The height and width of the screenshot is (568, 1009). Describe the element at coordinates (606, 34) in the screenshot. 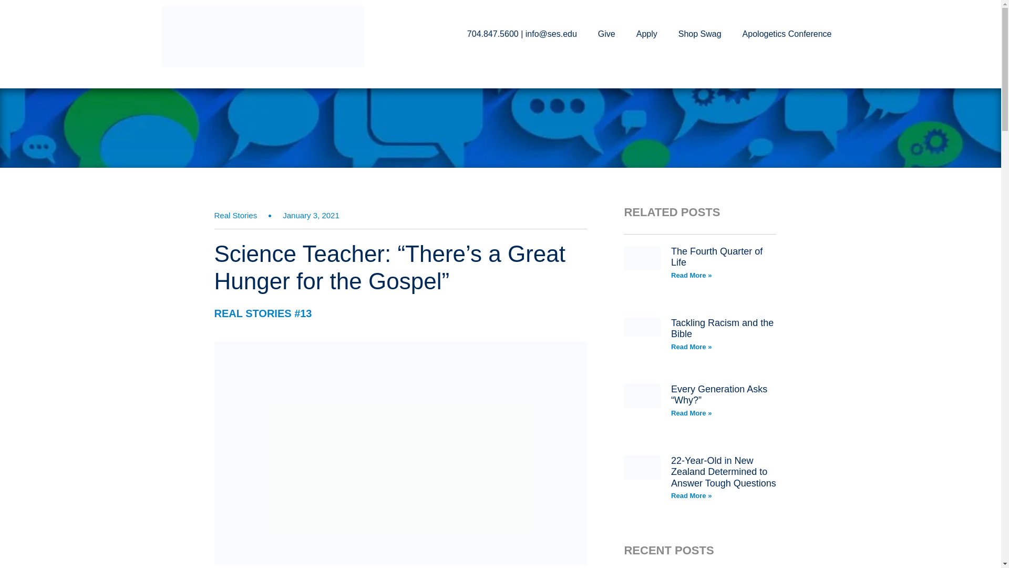

I see `Give` at that location.